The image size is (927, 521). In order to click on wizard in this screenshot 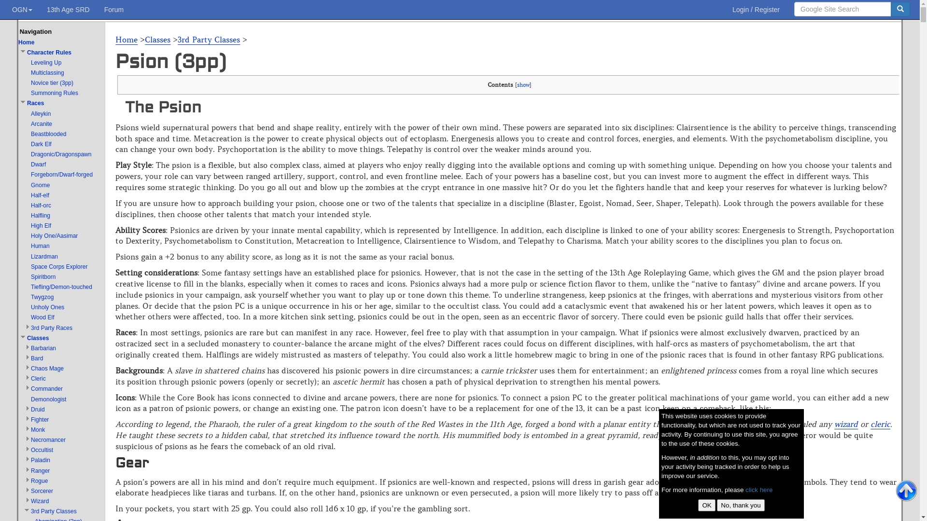, I will do `click(846, 424)`.